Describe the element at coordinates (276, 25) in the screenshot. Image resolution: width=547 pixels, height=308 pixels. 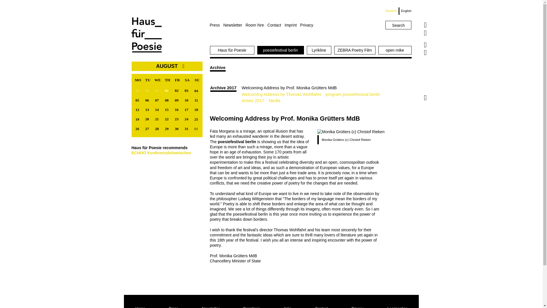
I see `Contact` at that location.